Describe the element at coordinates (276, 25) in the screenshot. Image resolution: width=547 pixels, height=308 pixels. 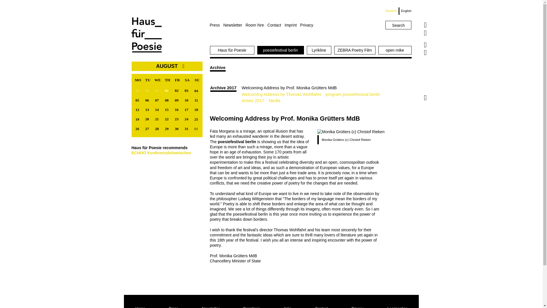
I see `Contact` at that location.